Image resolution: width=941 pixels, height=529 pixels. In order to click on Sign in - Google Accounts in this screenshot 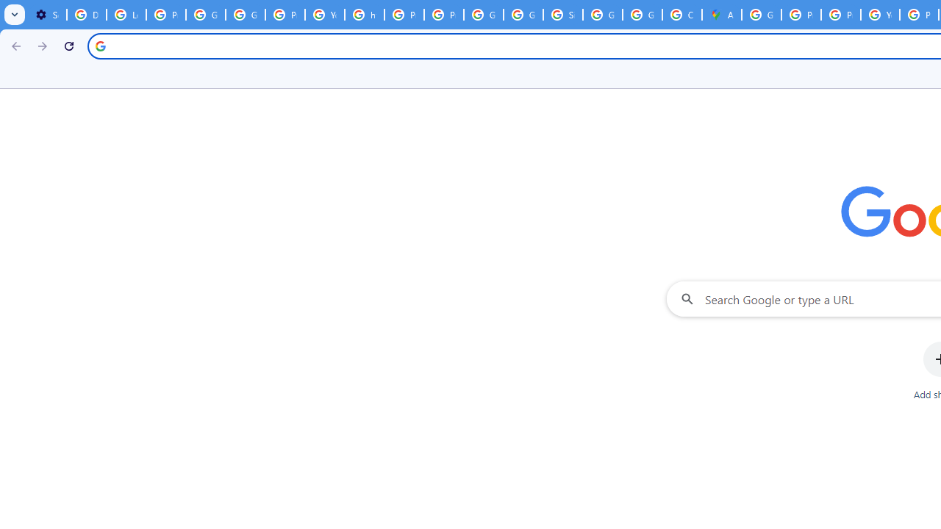, I will do `click(563, 15)`.